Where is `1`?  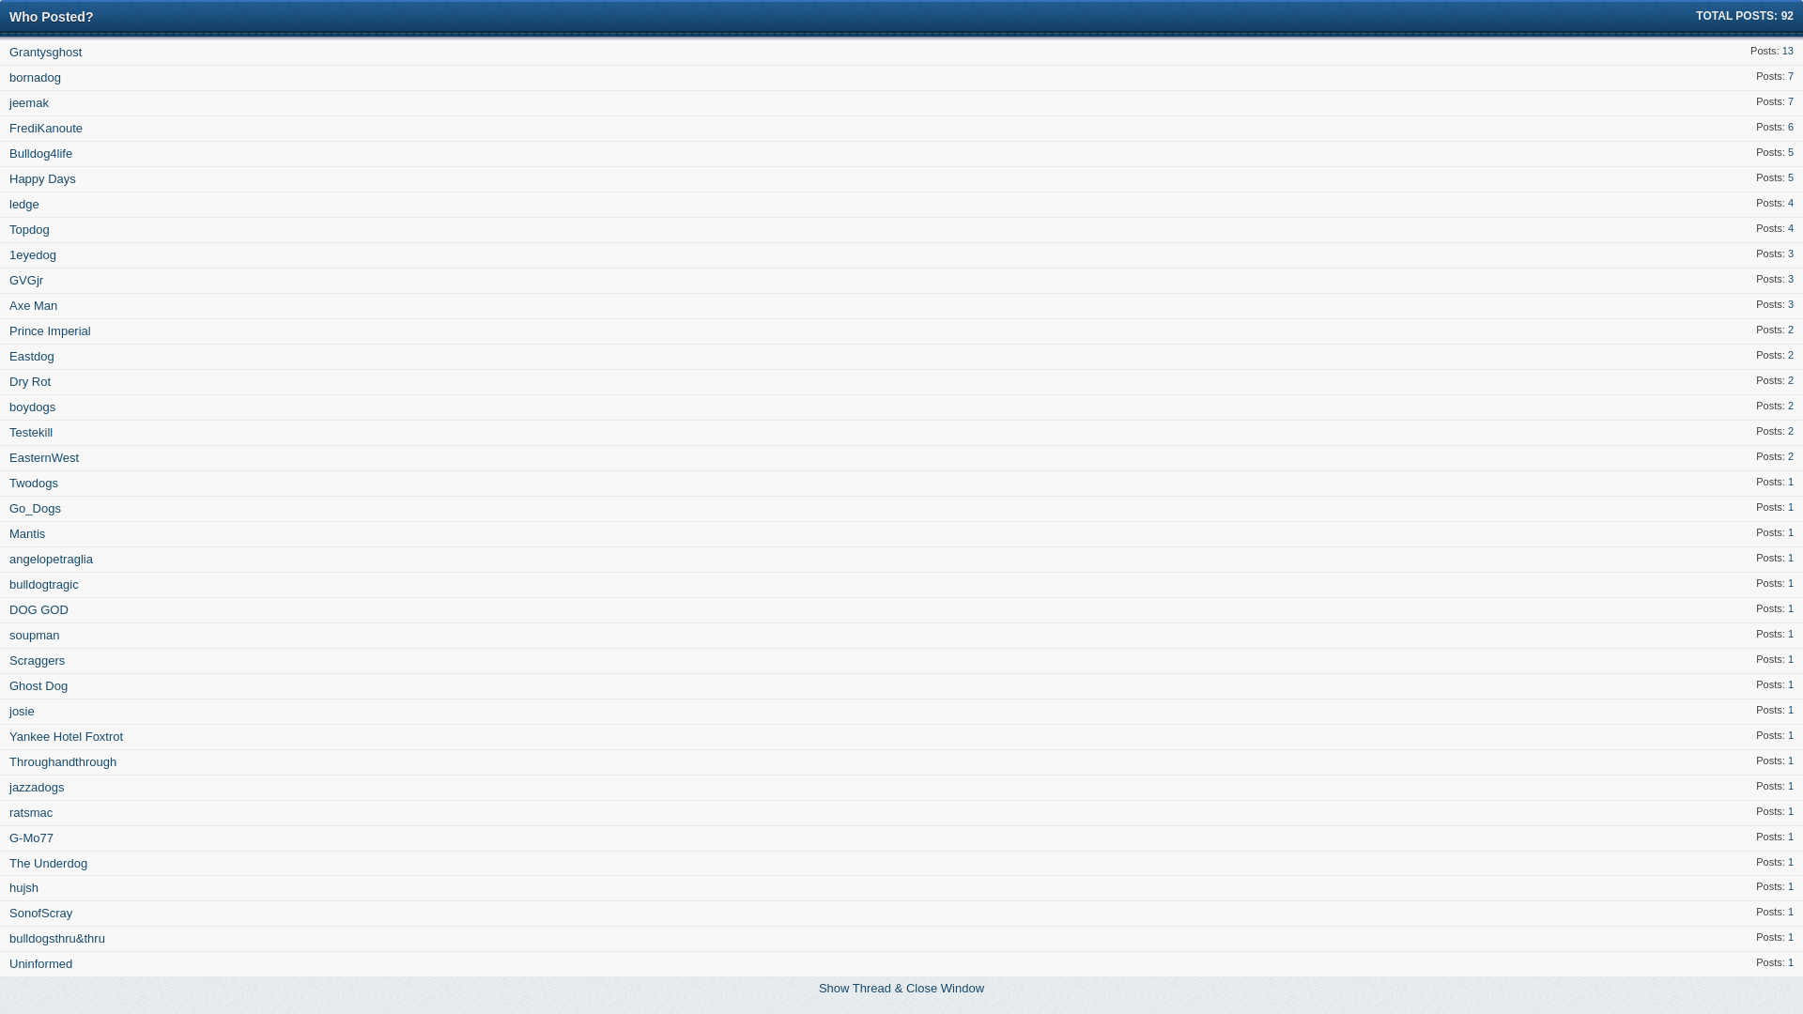
1 is located at coordinates (1791, 760).